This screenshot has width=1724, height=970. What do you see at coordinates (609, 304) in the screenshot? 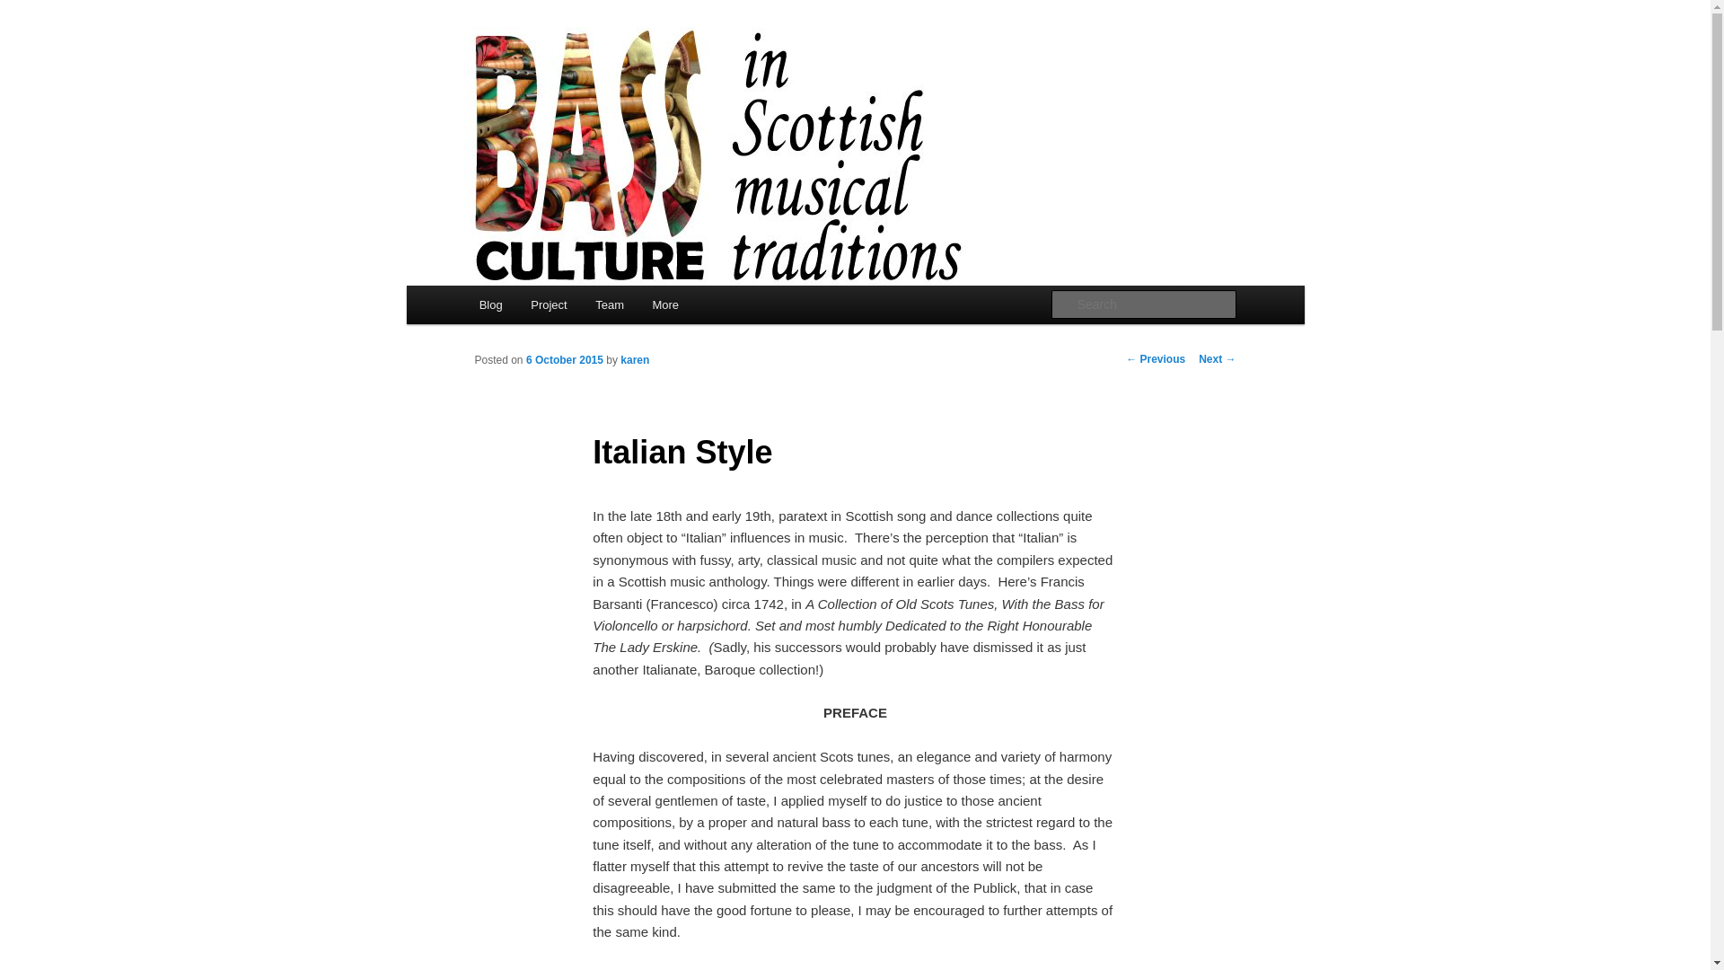
I see `Team` at bounding box center [609, 304].